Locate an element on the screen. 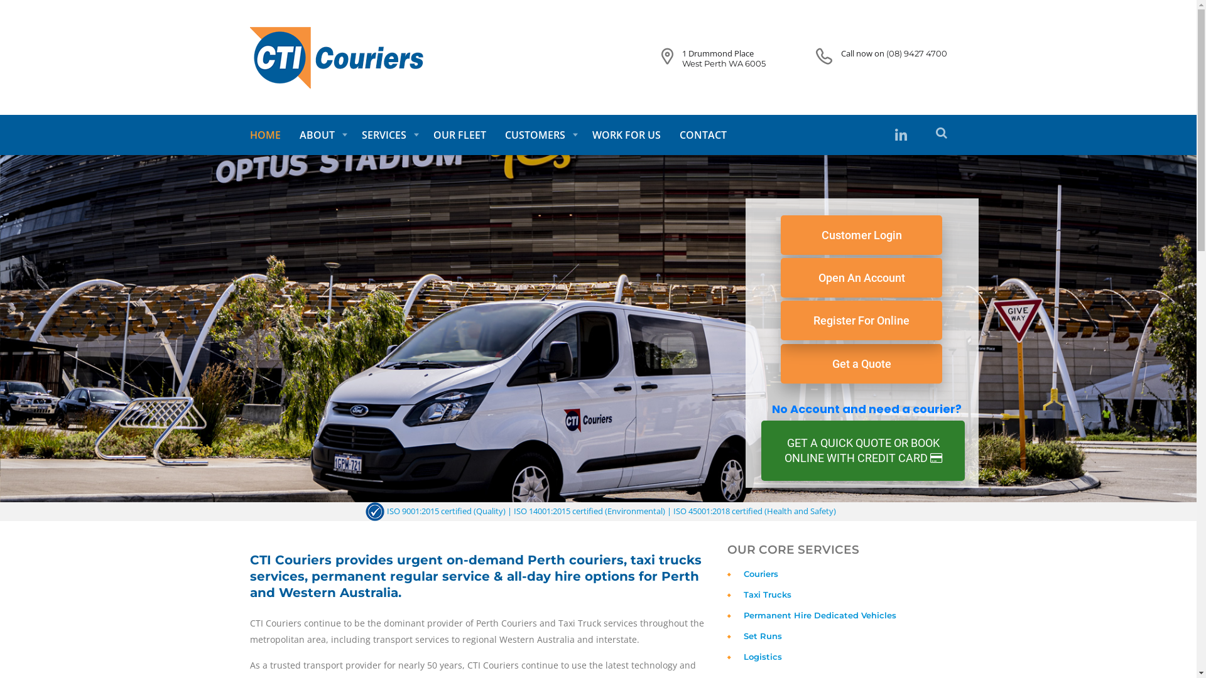 Image resolution: width=1206 pixels, height=678 pixels. Taxi Trucks is located at coordinates (768, 595).